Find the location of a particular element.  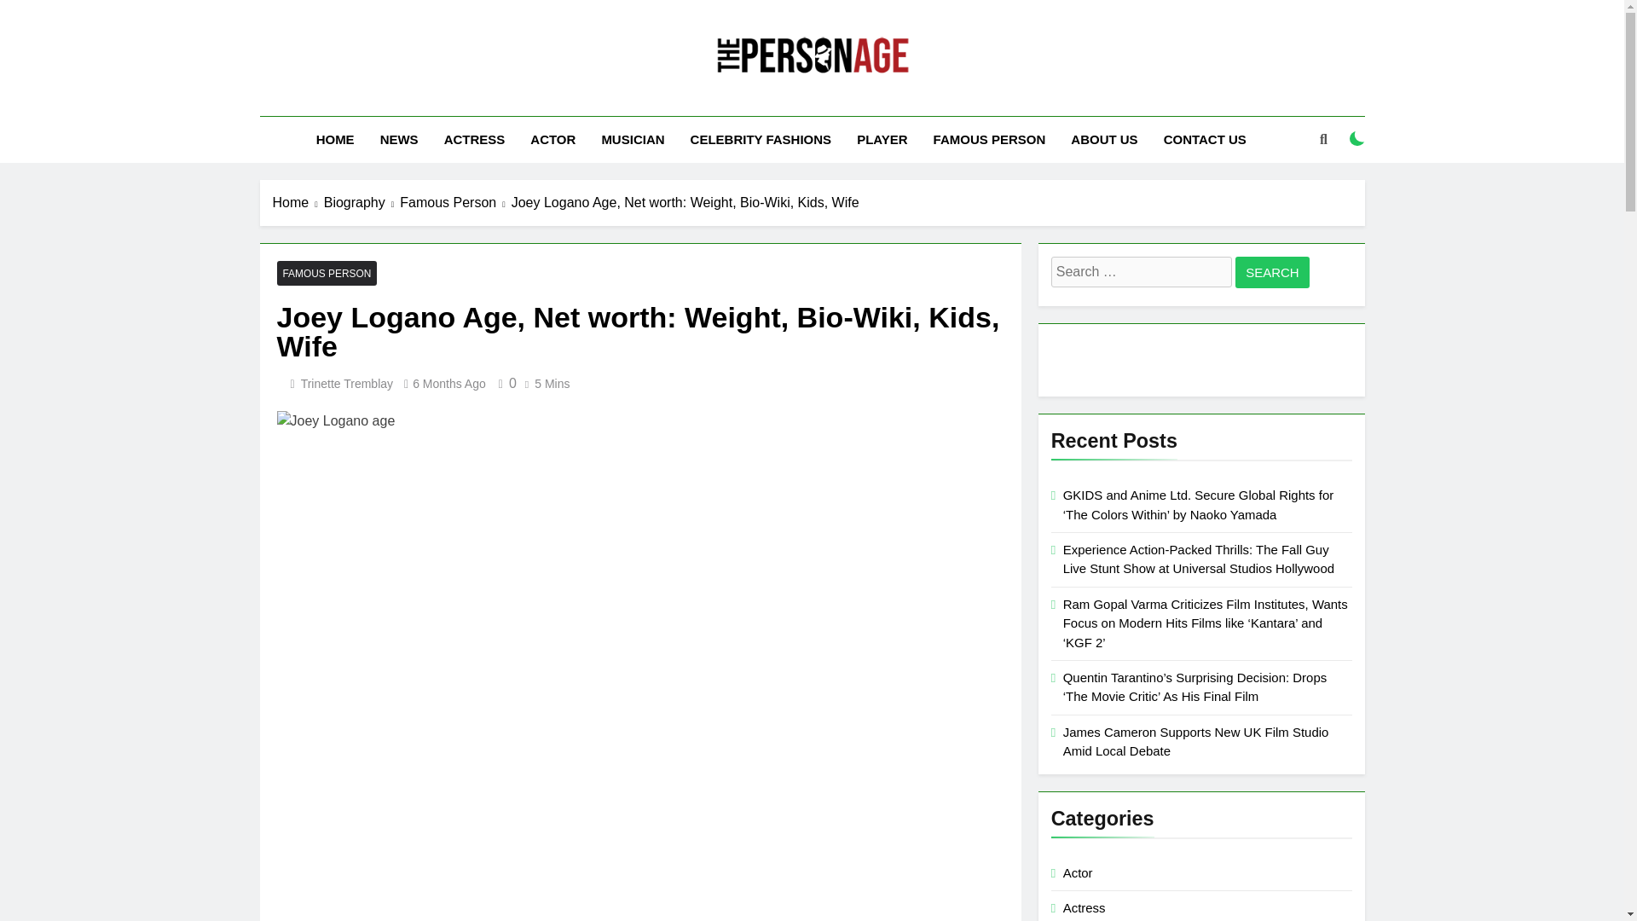

6 Months Ago is located at coordinates (448, 383).